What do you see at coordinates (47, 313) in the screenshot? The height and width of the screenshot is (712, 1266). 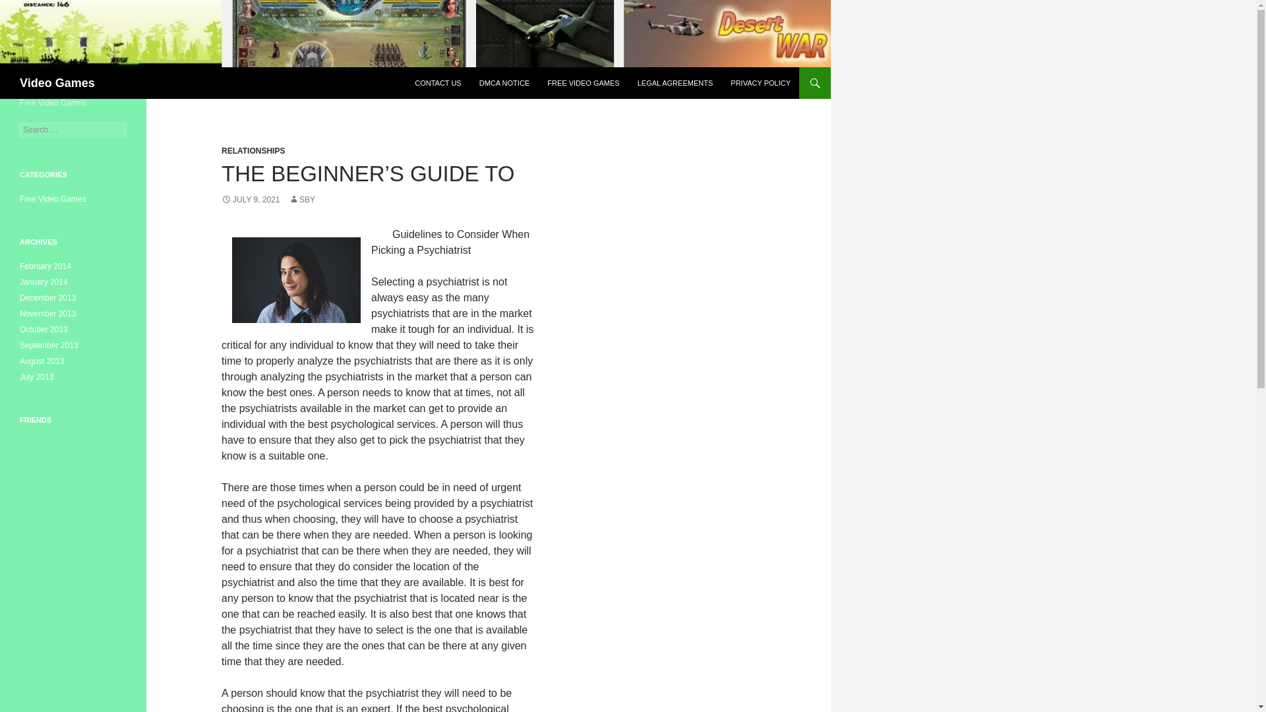 I see `November 2013` at bounding box center [47, 313].